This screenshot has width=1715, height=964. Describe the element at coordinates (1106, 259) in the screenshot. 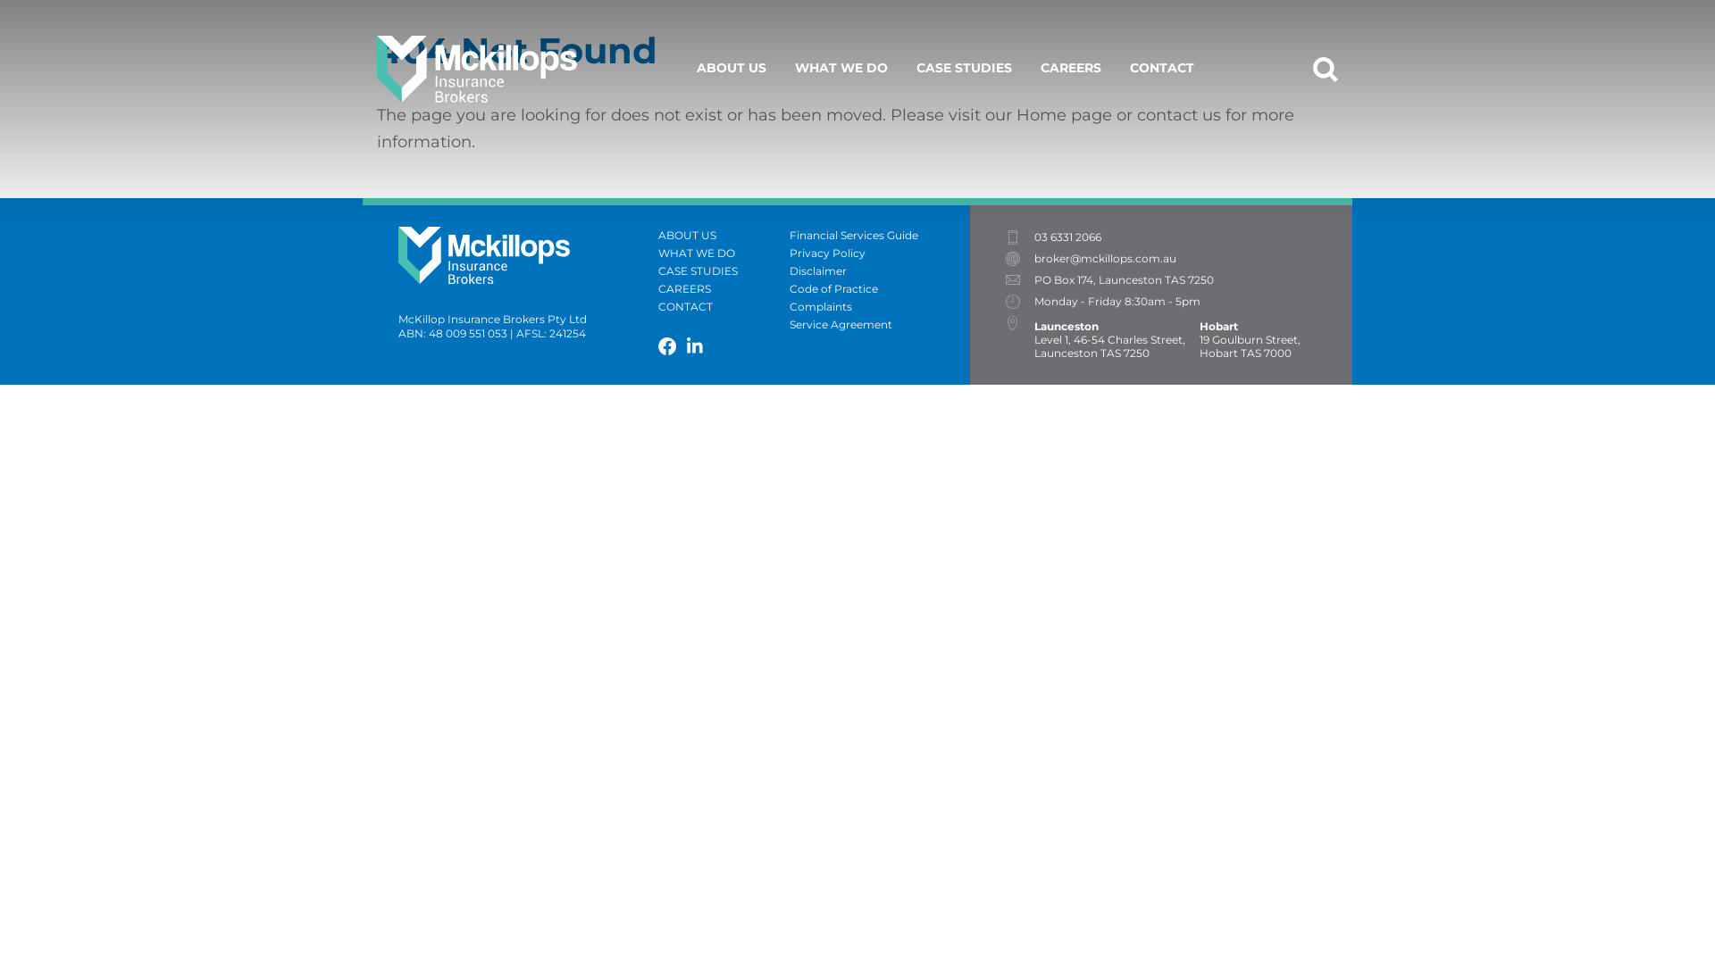

I see `broker@mckillops.com.au` at that location.